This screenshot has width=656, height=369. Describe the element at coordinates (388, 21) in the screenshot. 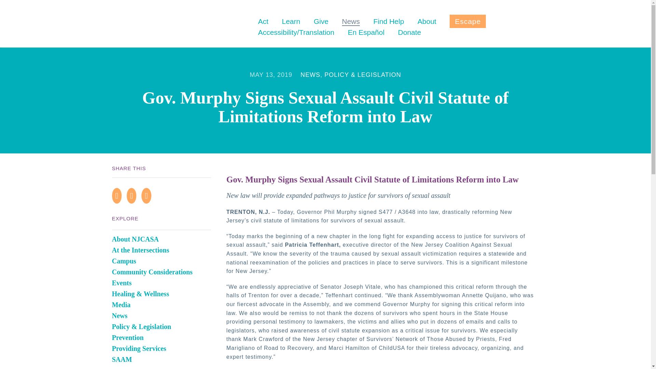

I see `Find Help` at that location.